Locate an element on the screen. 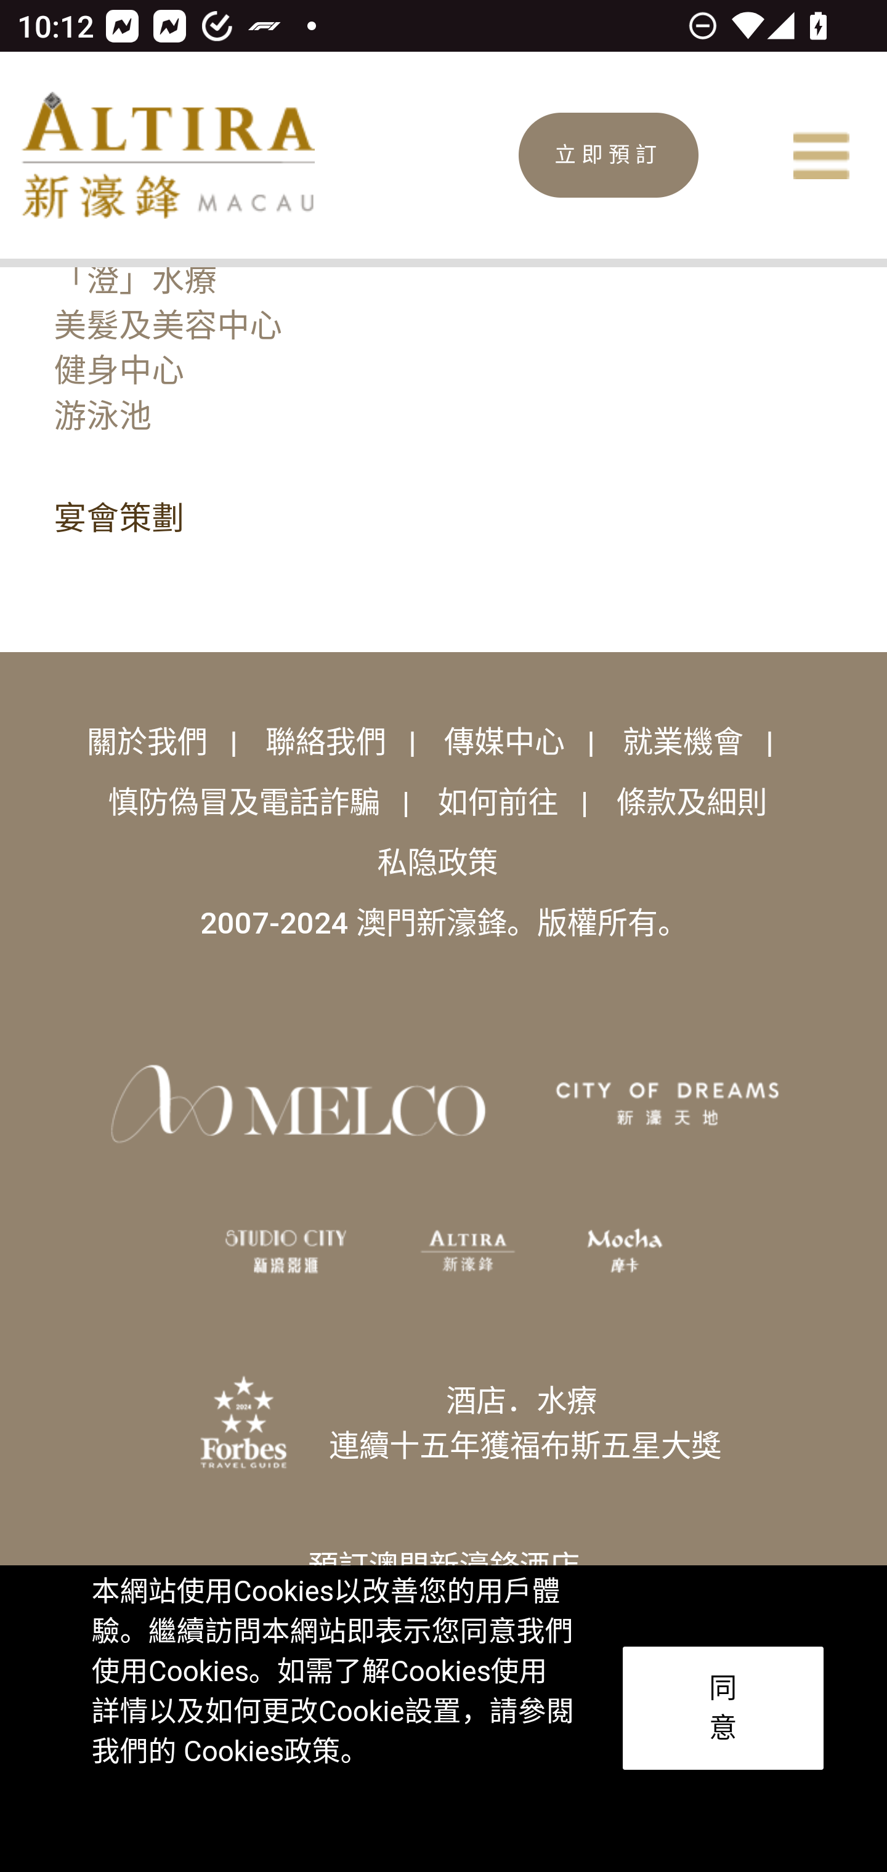 Image resolution: width=887 pixels, height=1872 pixels. ico_menu is located at coordinates (820, 155).